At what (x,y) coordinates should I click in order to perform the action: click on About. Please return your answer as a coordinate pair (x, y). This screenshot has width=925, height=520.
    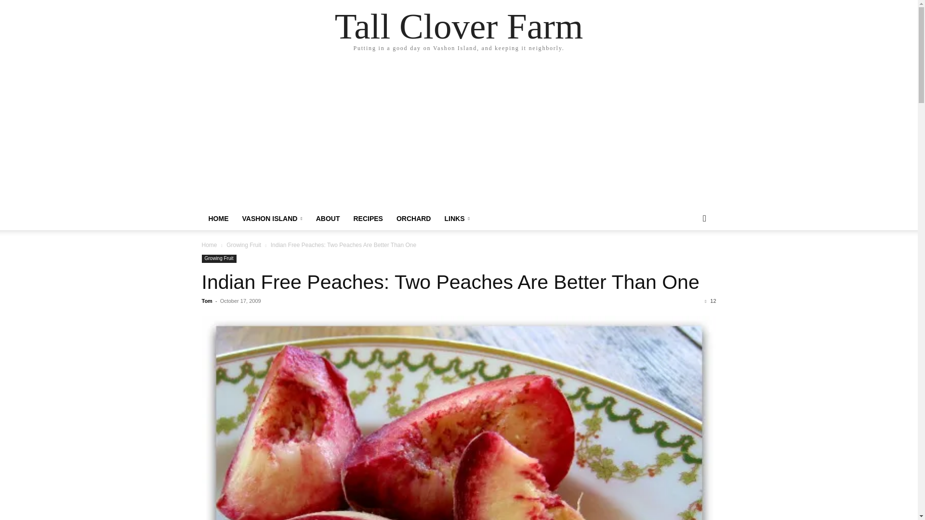
    Looking at the image, I should click on (328, 219).